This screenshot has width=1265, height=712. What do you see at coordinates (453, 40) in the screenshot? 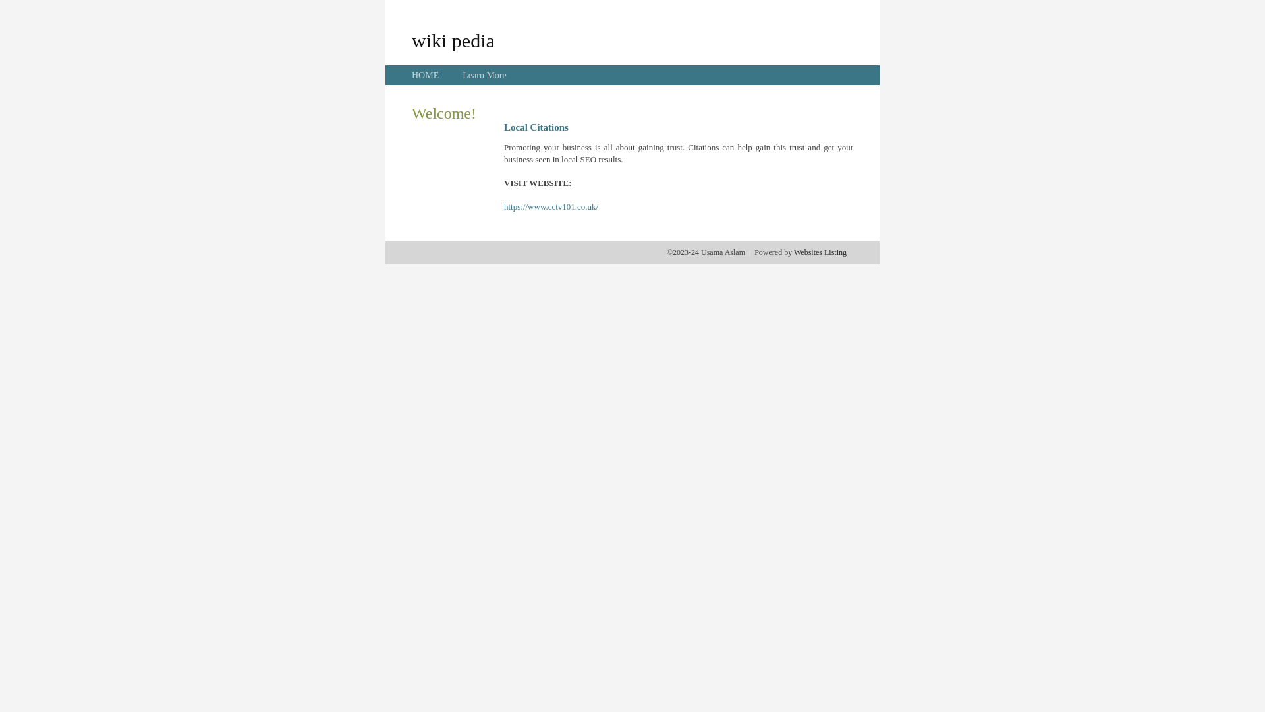
I see `wiki pedia` at bounding box center [453, 40].